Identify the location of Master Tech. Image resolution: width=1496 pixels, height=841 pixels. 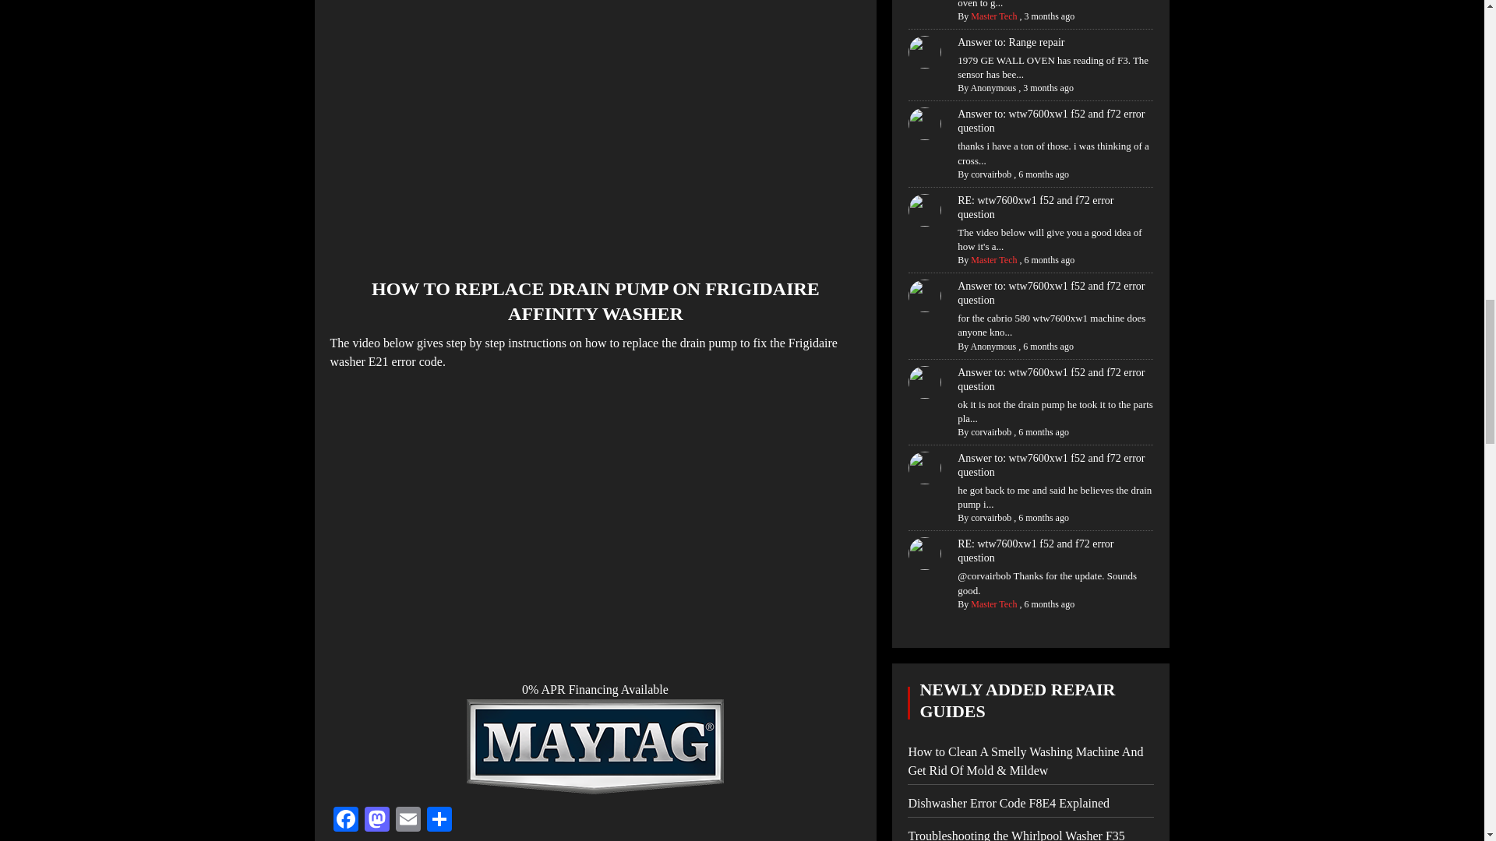
(994, 604).